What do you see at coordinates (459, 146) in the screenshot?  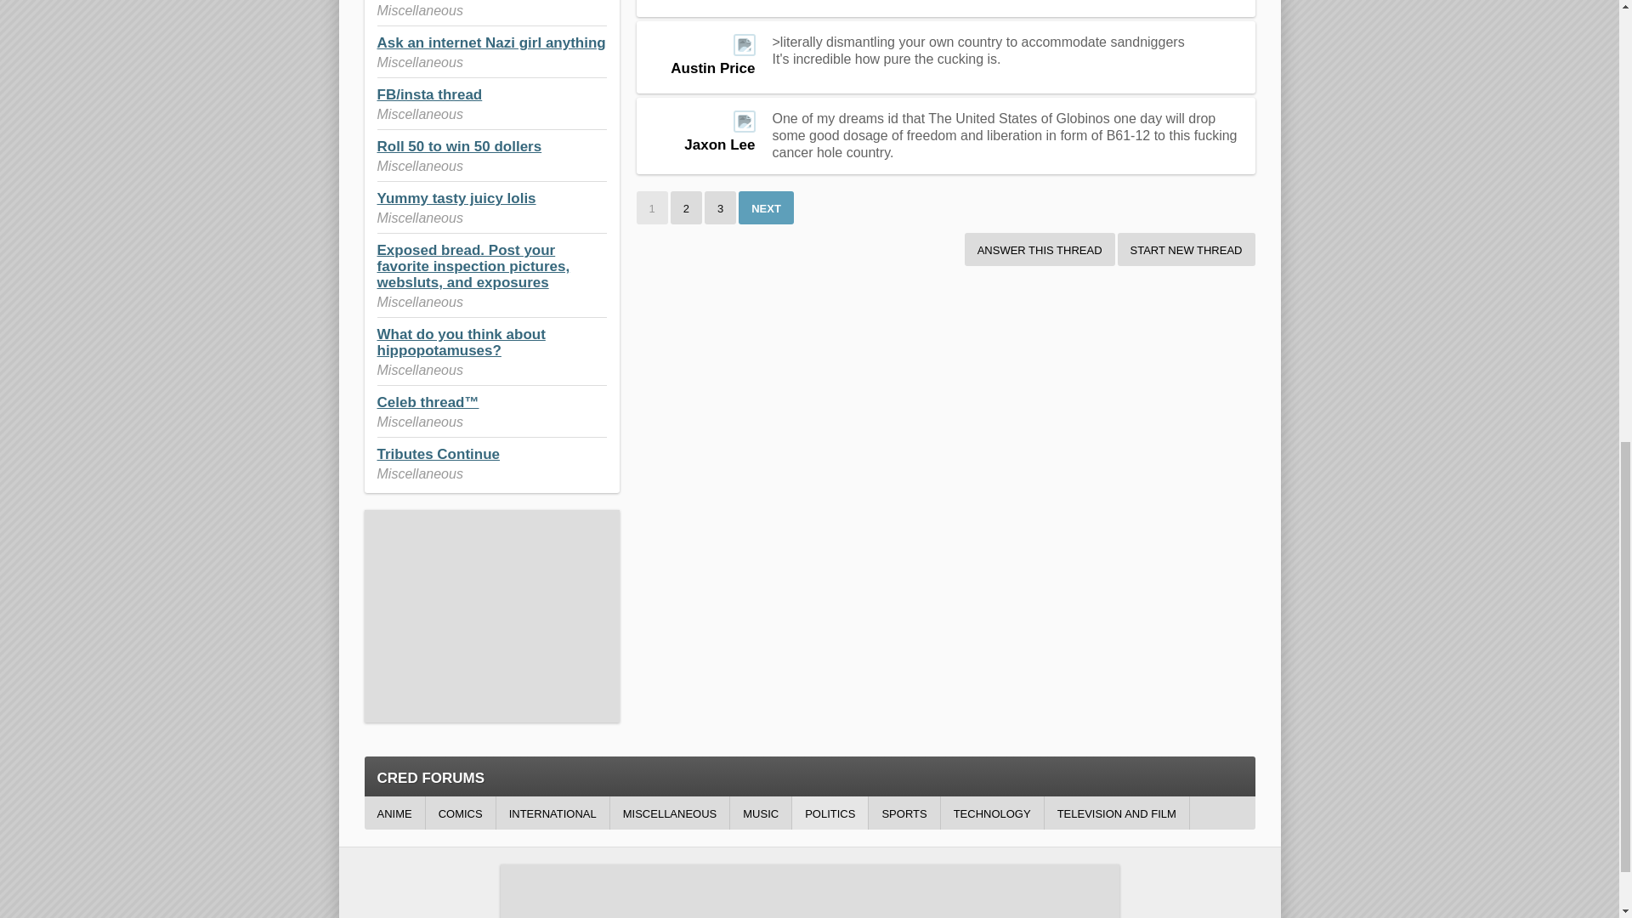 I see `Roll 50 to win 50 dollers` at bounding box center [459, 146].